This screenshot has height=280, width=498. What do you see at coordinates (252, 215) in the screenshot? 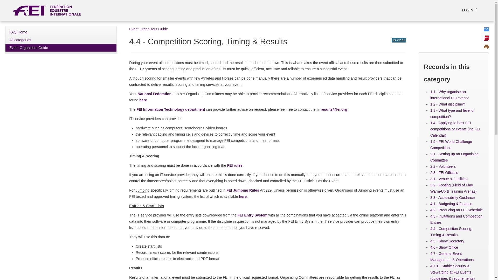
I see `FEI Entry System` at bounding box center [252, 215].